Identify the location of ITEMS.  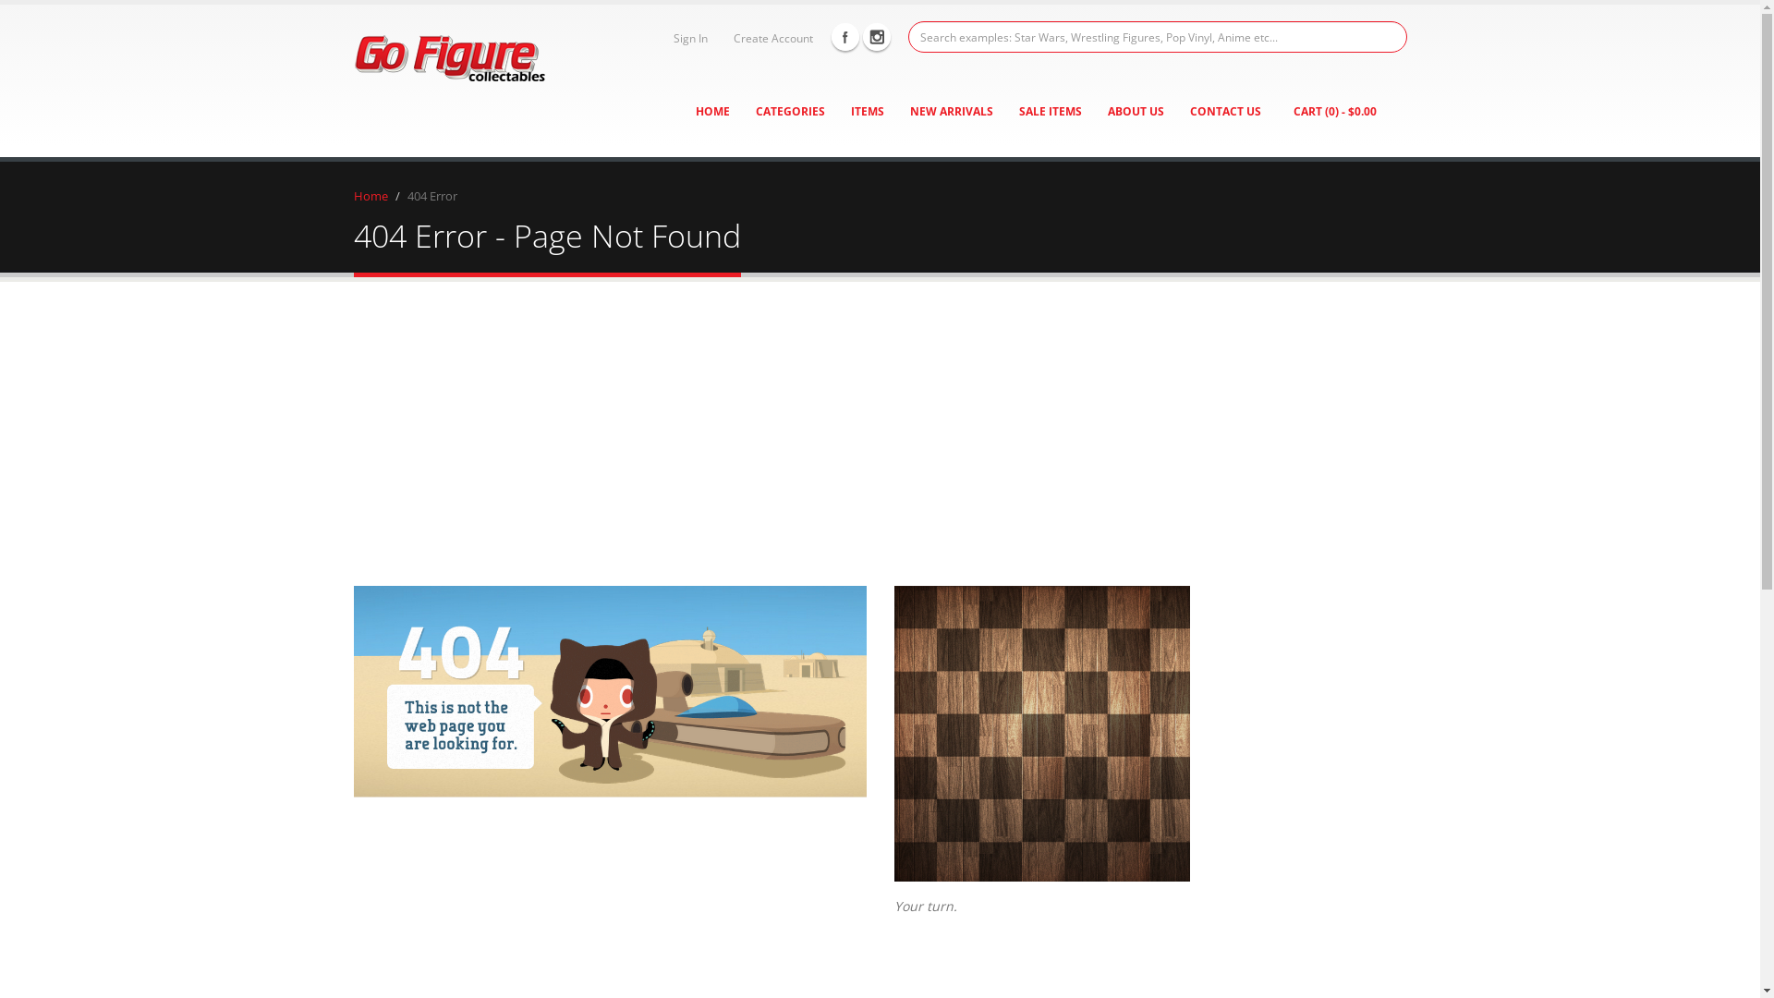
(868, 112).